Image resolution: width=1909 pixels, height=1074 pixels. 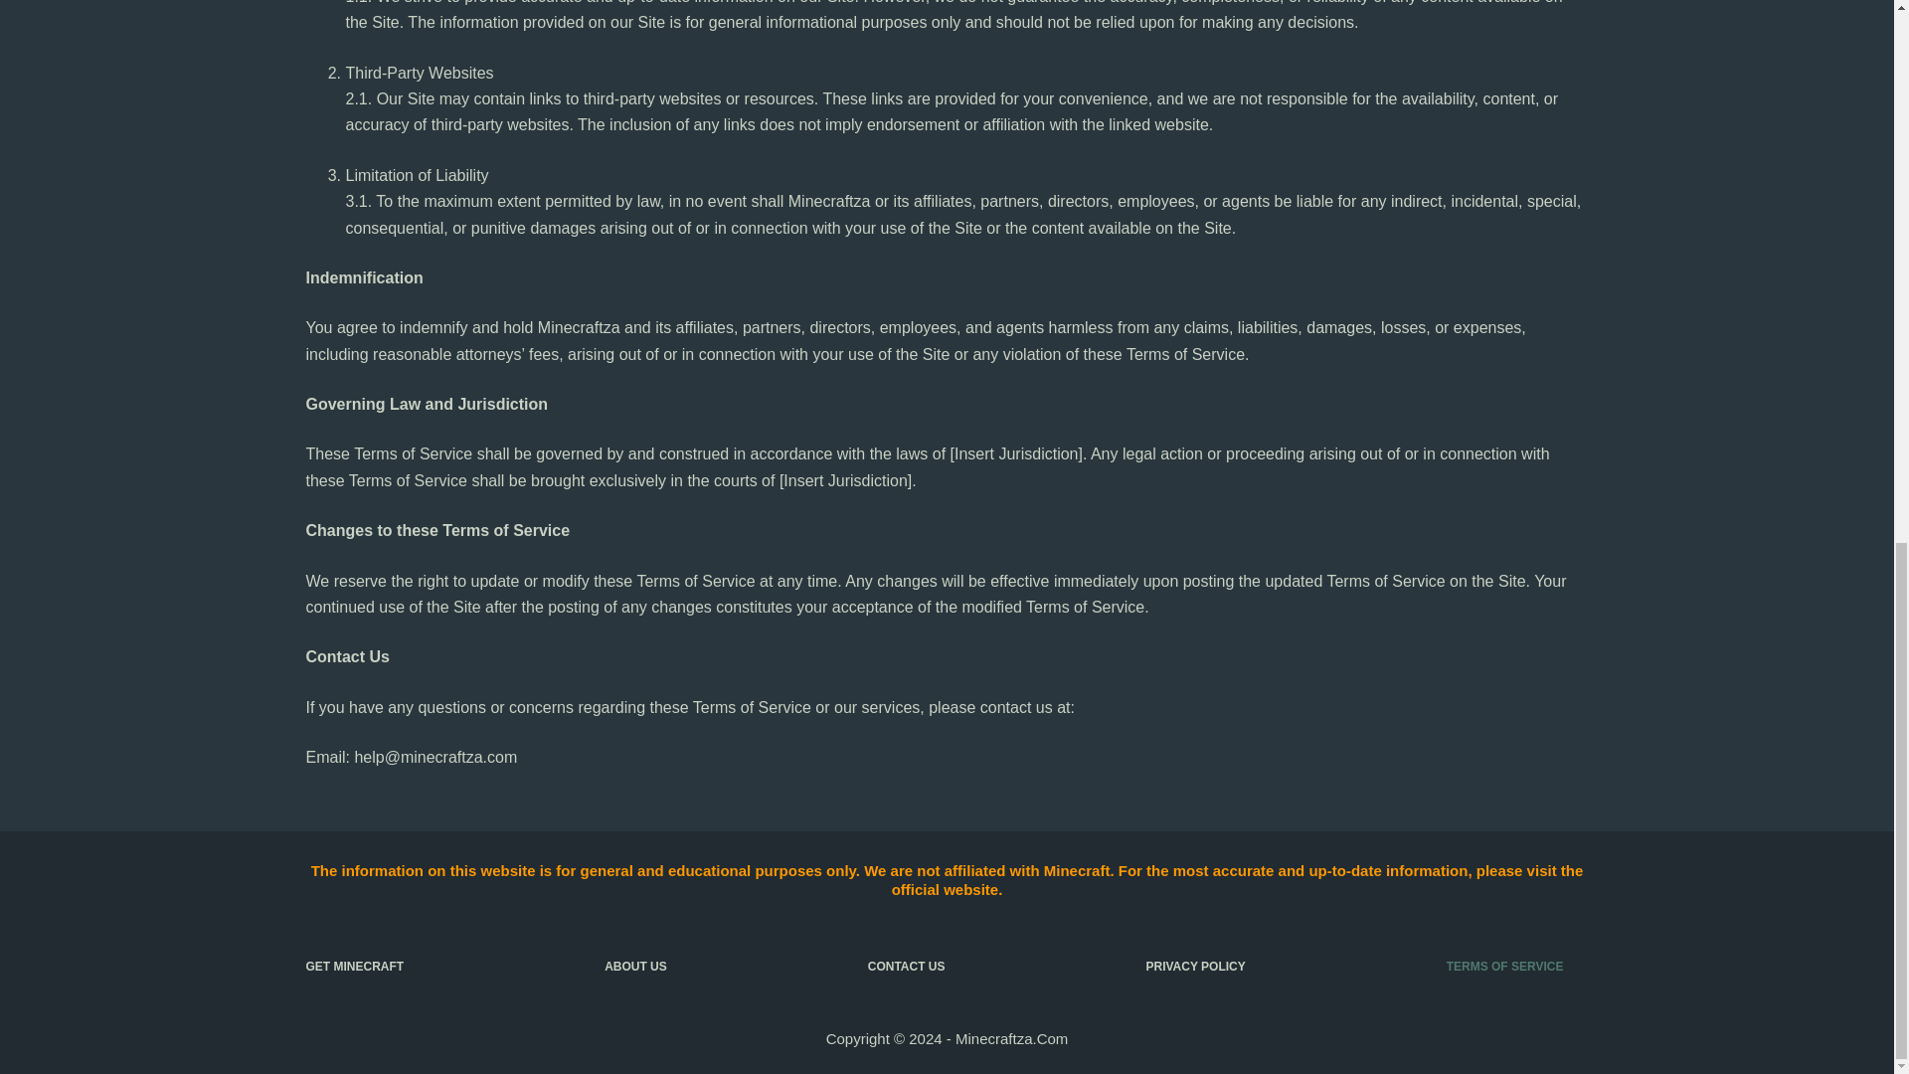 What do you see at coordinates (1195, 967) in the screenshot?
I see `PRIVACY POLICY` at bounding box center [1195, 967].